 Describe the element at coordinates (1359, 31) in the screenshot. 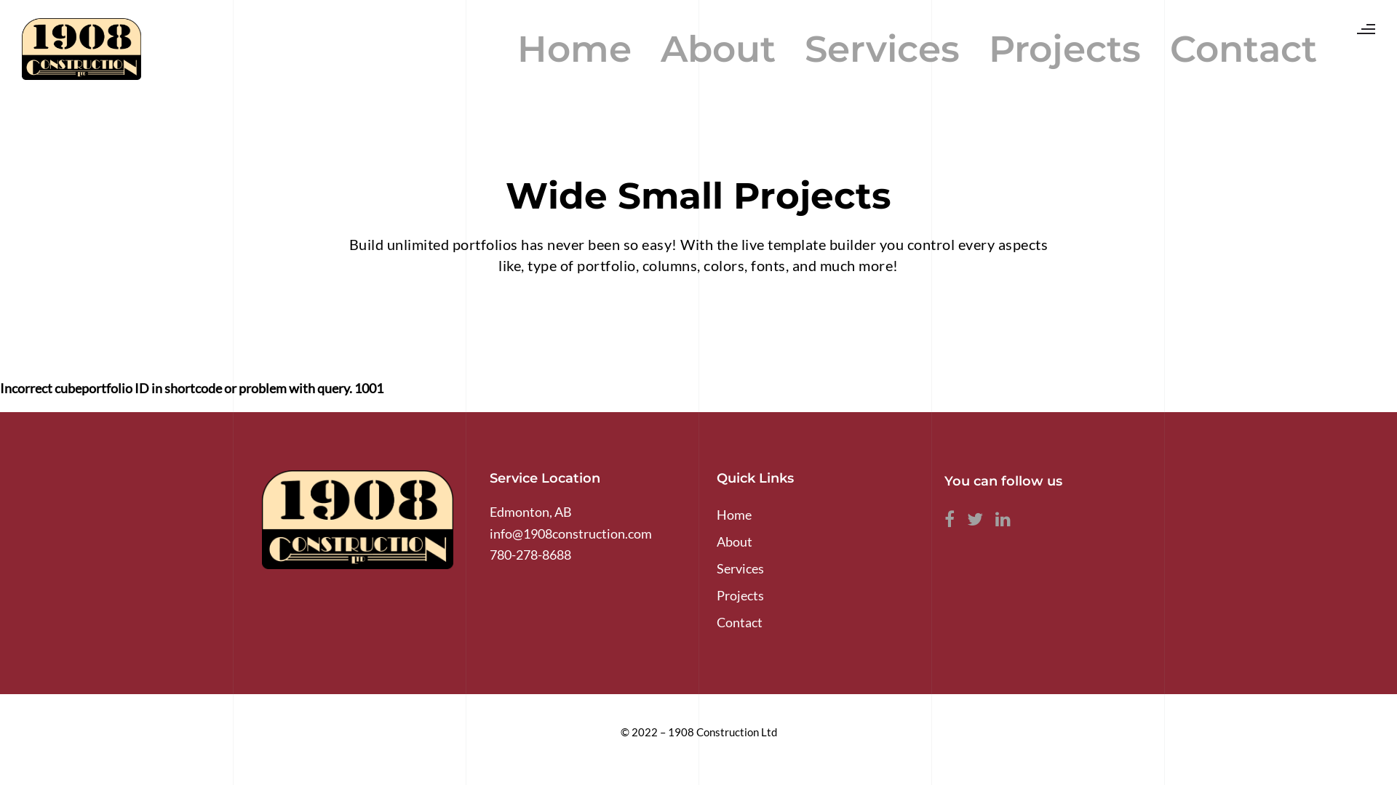

I see `Sidebar Menu Controller` at that location.